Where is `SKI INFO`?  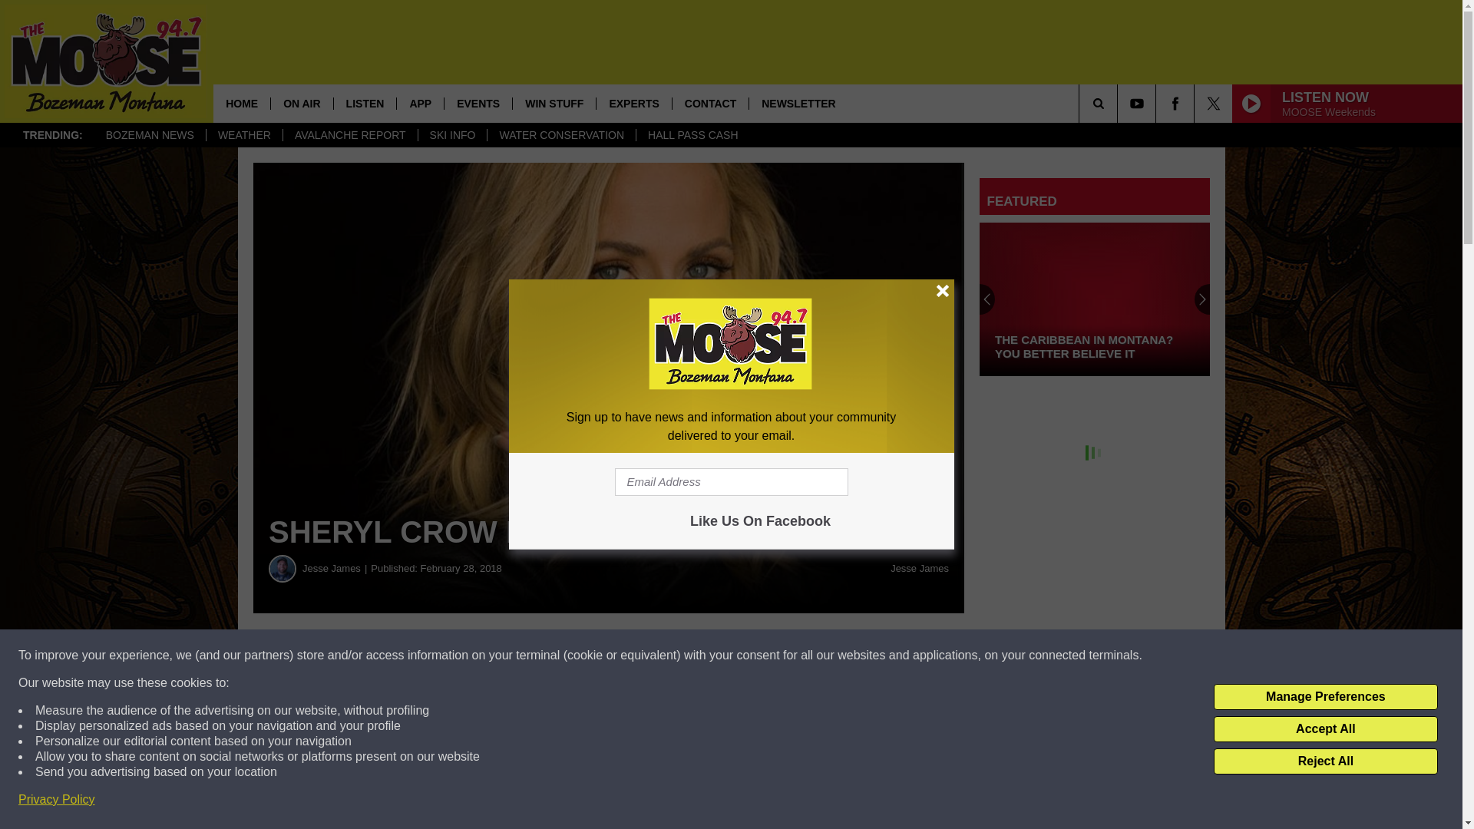
SKI INFO is located at coordinates (452, 135).